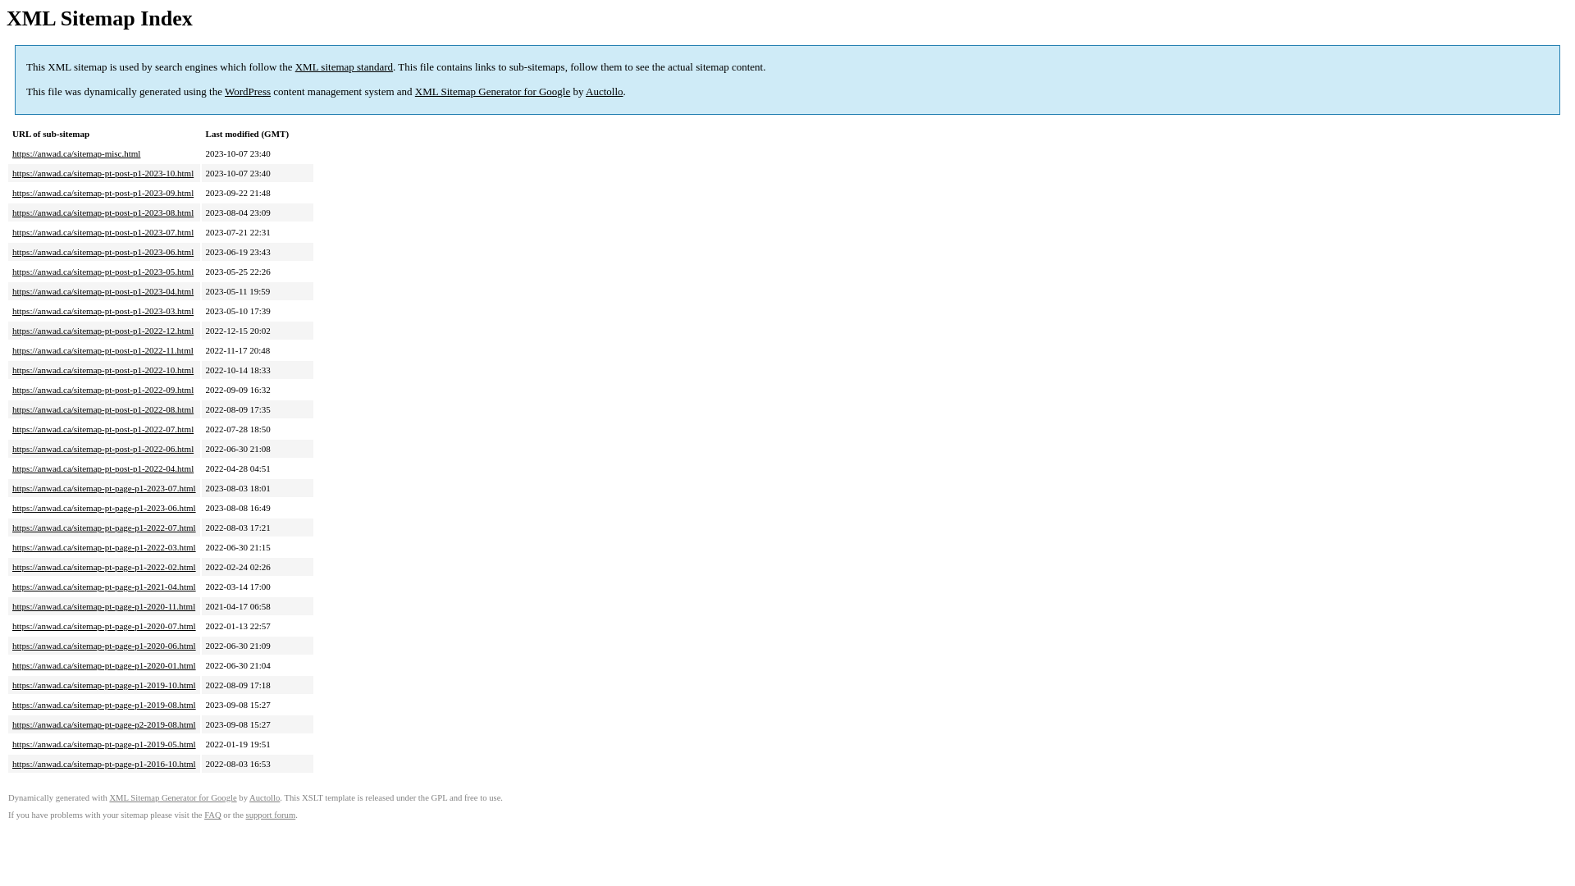 This screenshot has width=1575, height=886. I want to click on https://anwad.ca/sitemap-misc.html, so click(76, 153).